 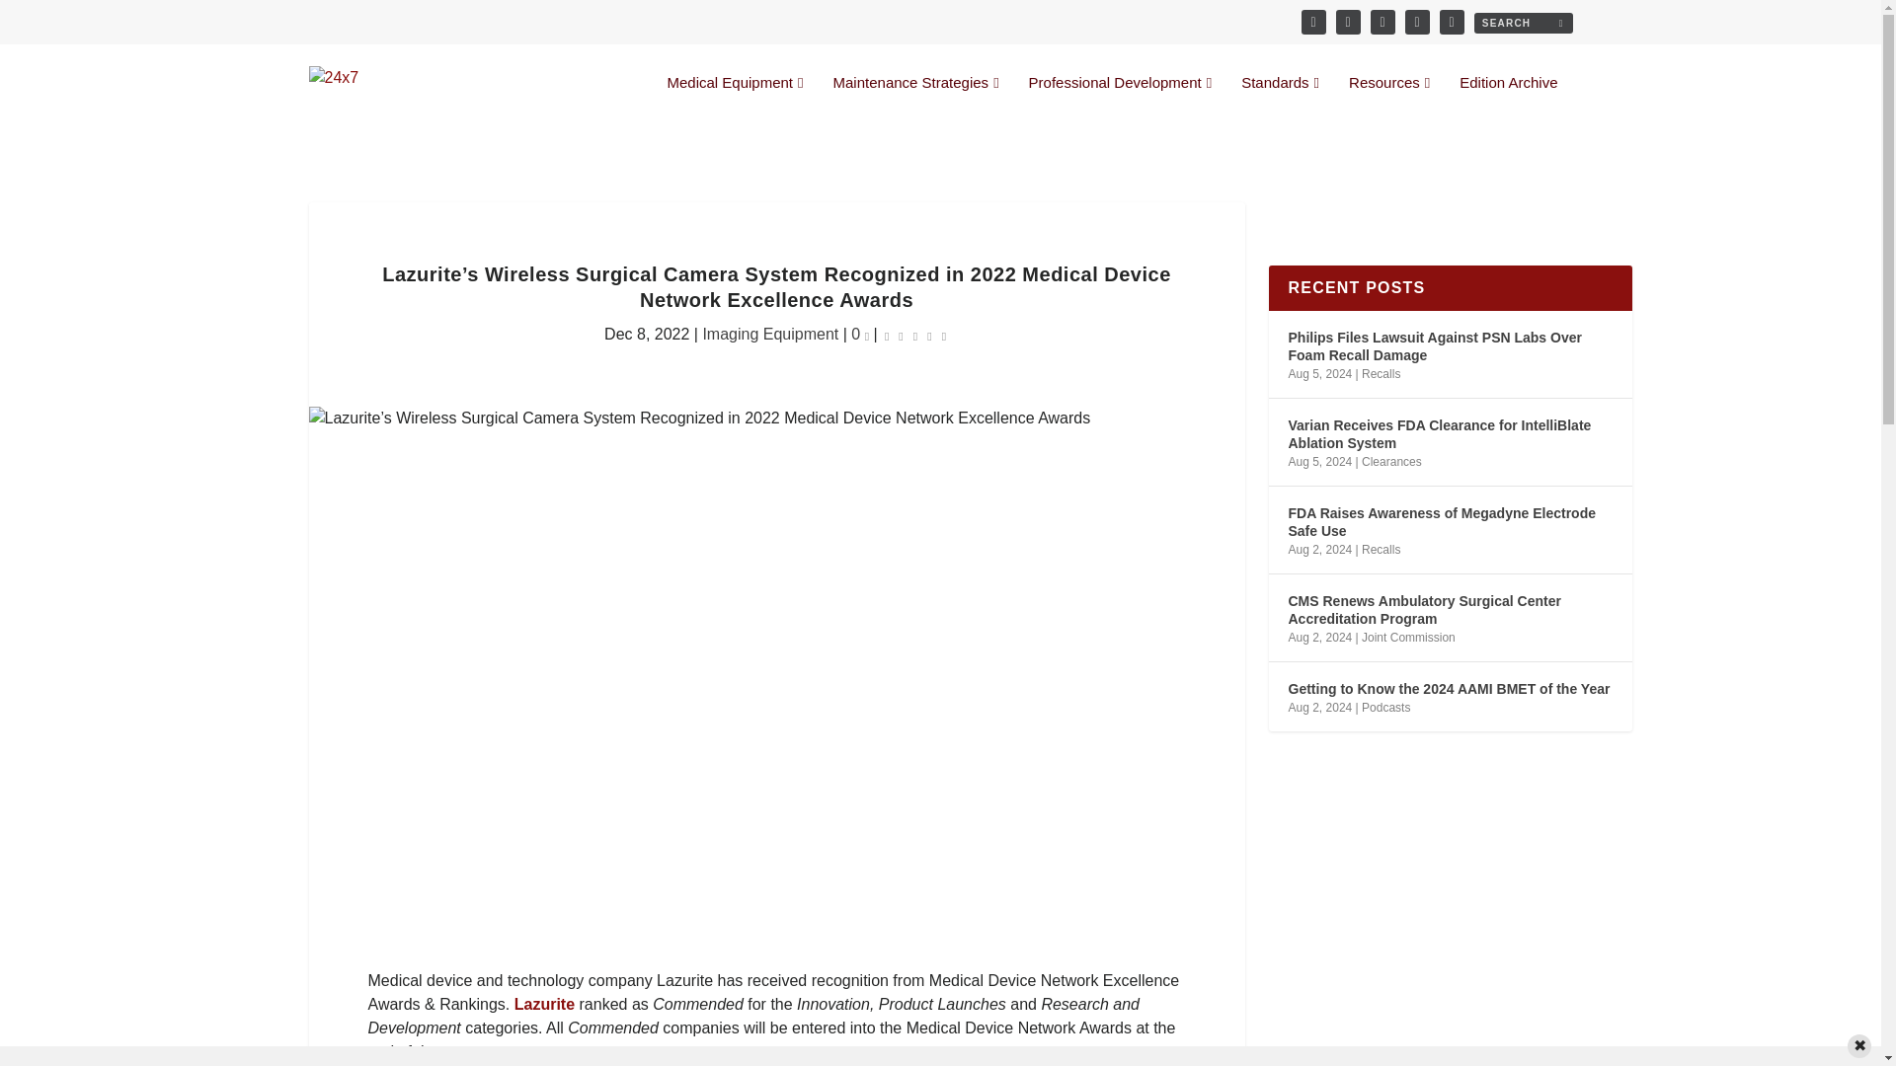 What do you see at coordinates (916, 99) in the screenshot?
I see `Maintenance Strategies` at bounding box center [916, 99].